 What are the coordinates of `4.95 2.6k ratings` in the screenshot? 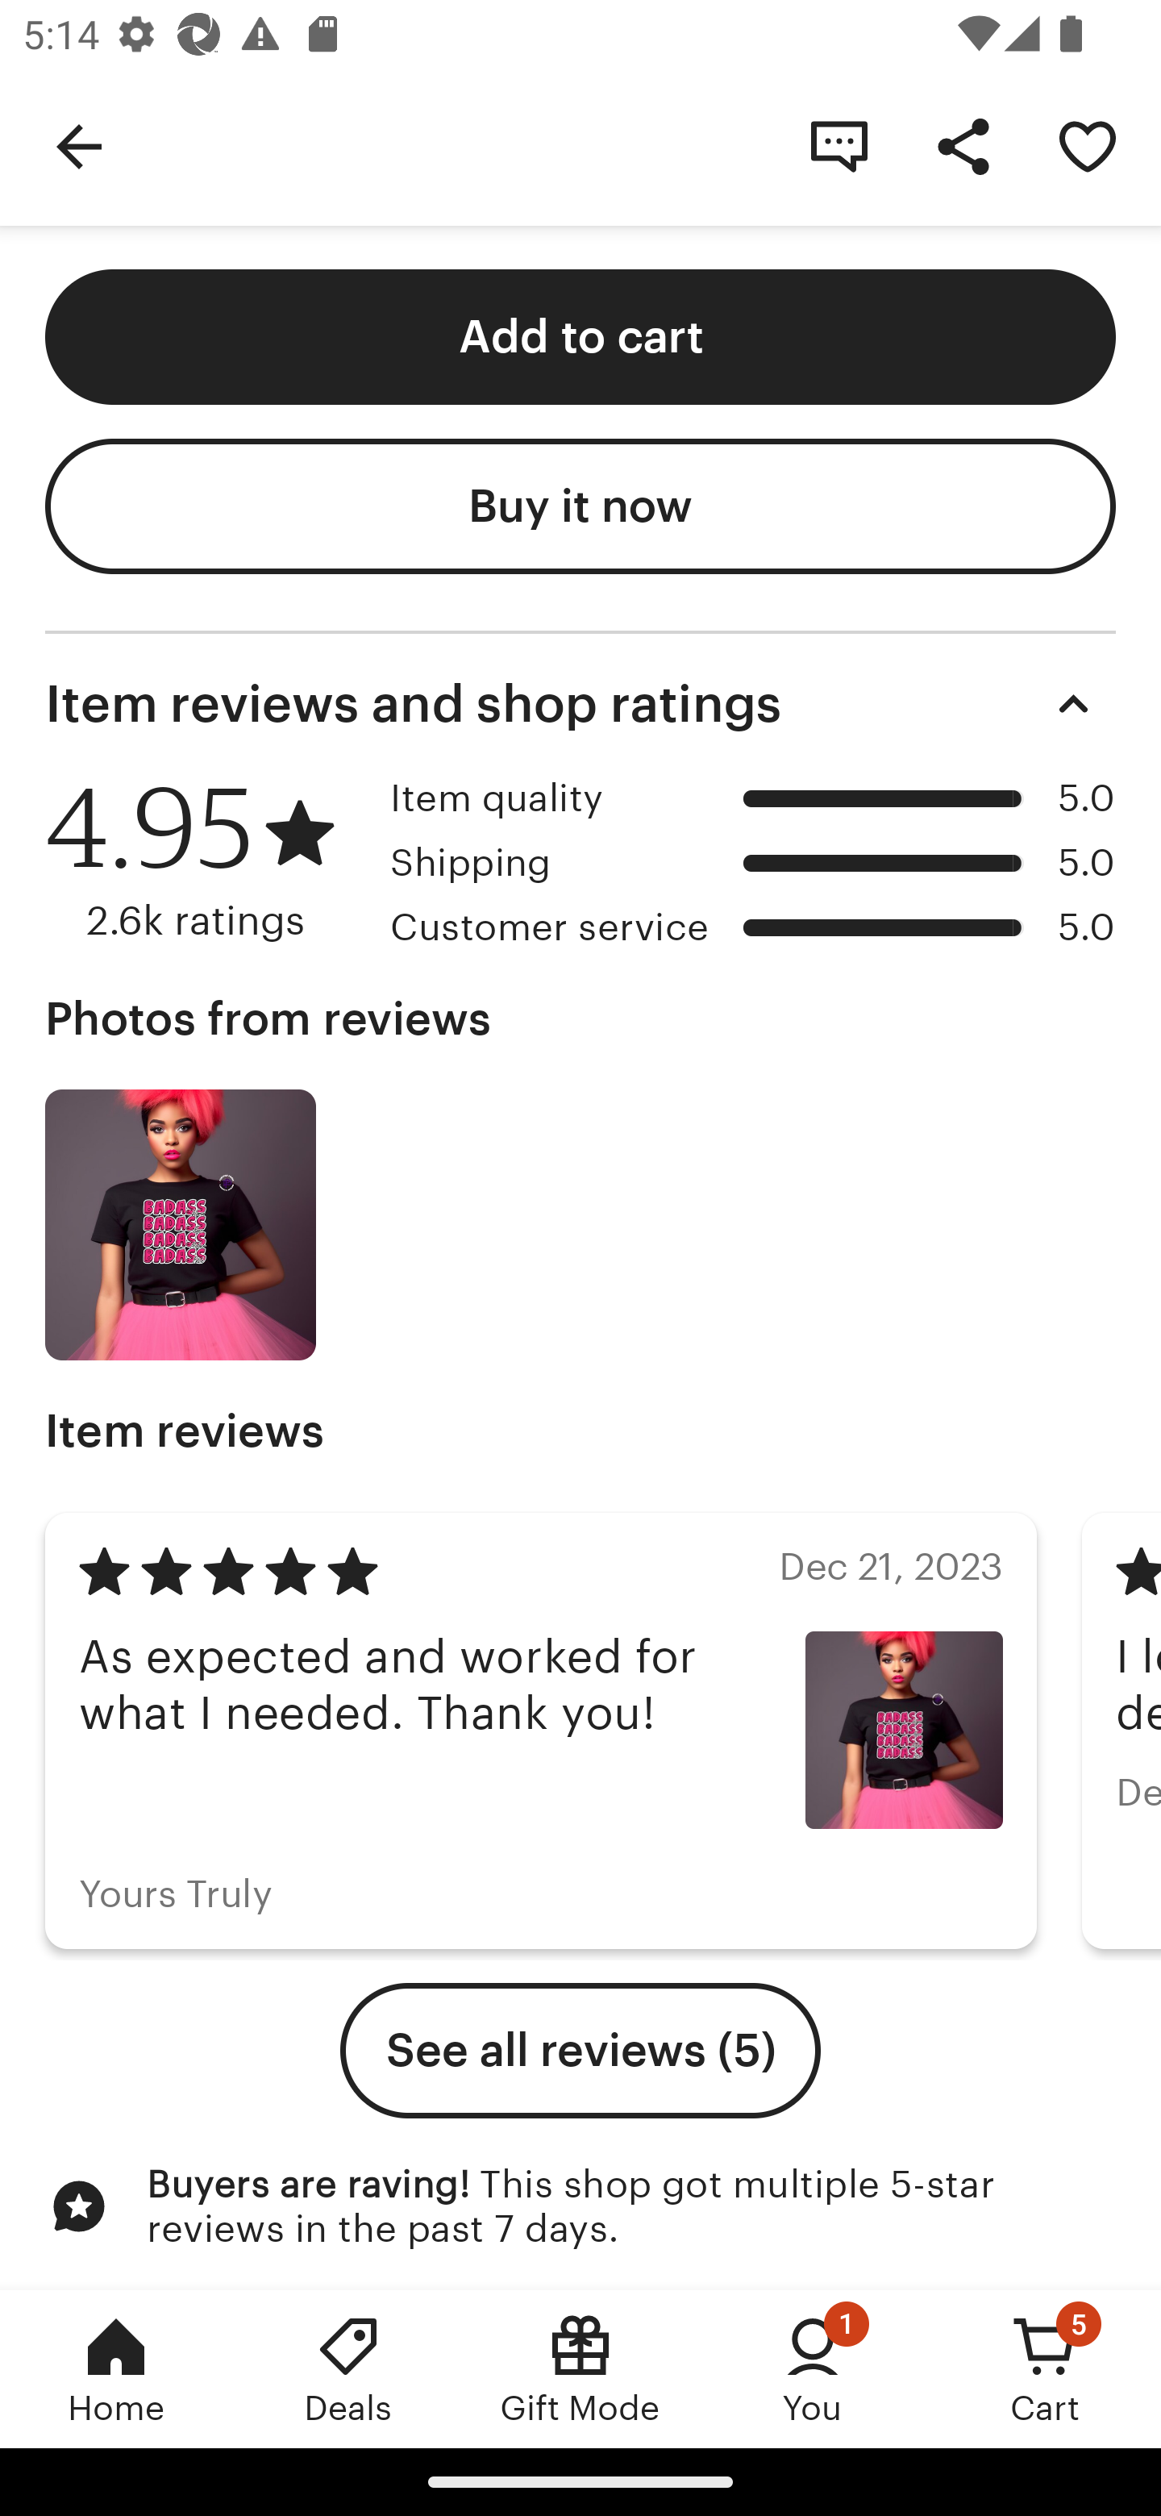 It's located at (206, 860).